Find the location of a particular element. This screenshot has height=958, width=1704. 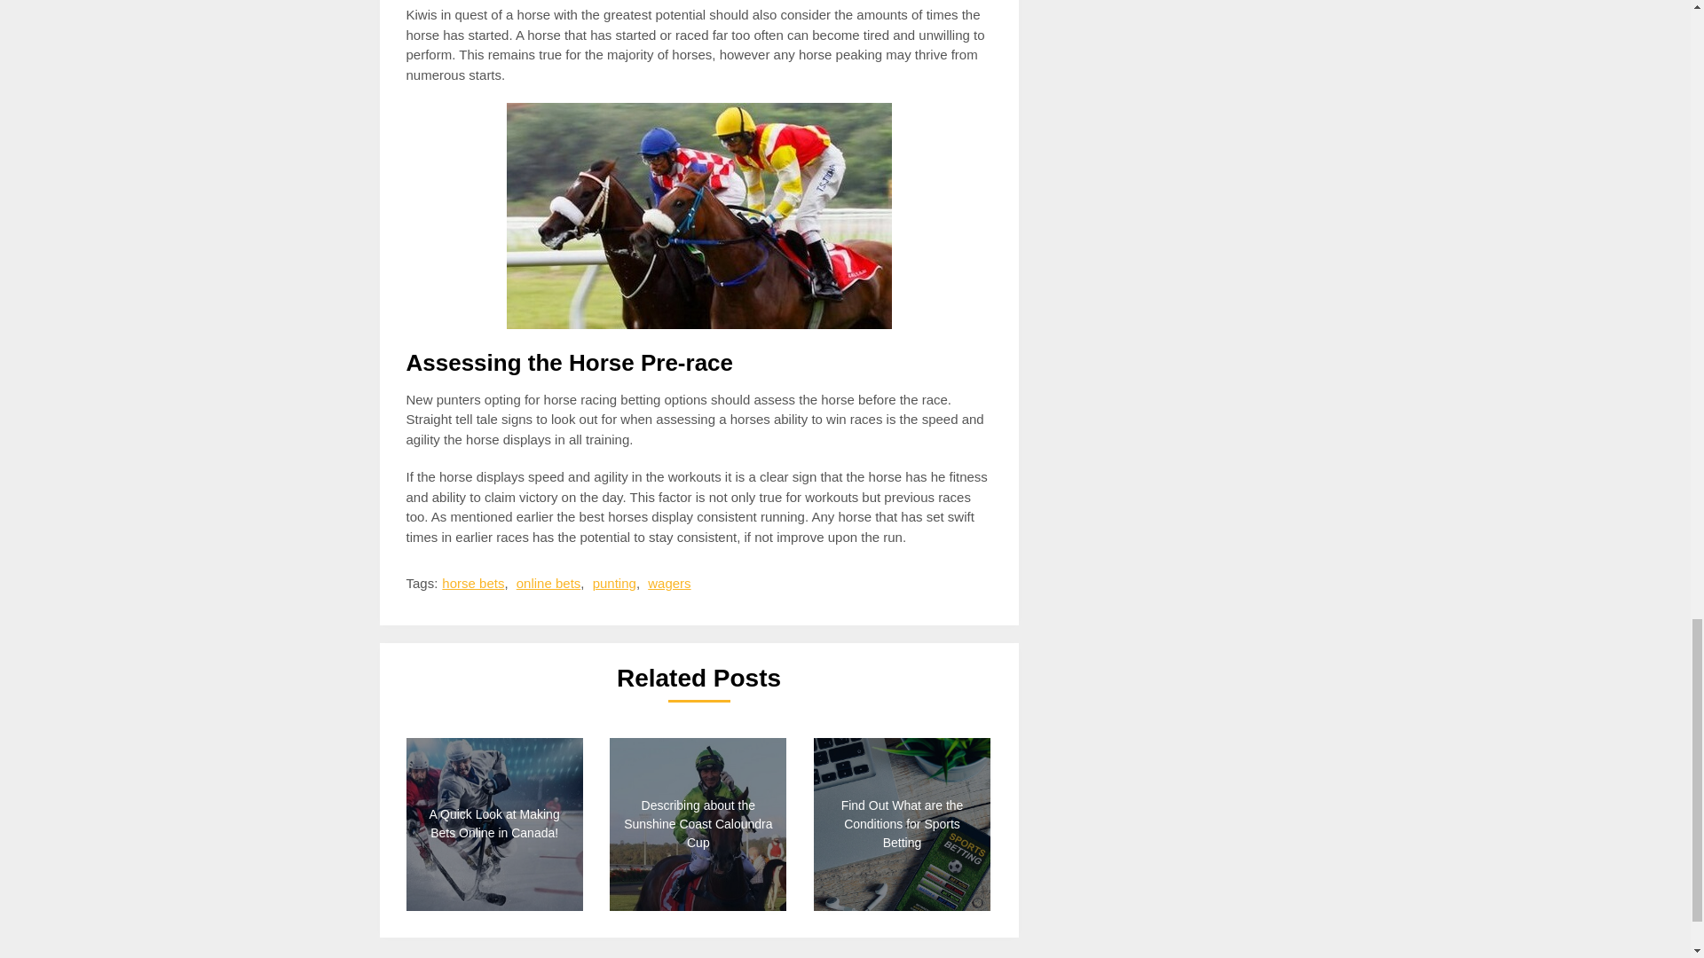

horse bets is located at coordinates (472, 584).